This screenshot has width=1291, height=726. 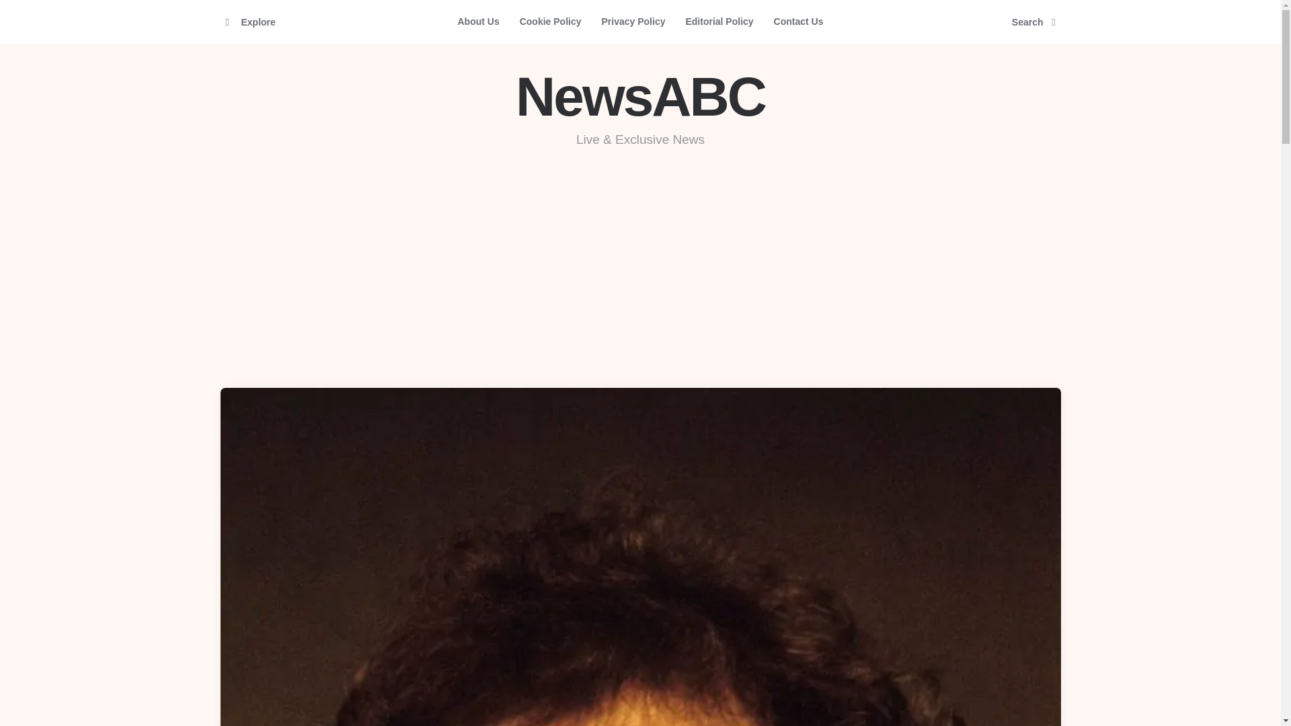 I want to click on NewsABC, so click(x=640, y=97).